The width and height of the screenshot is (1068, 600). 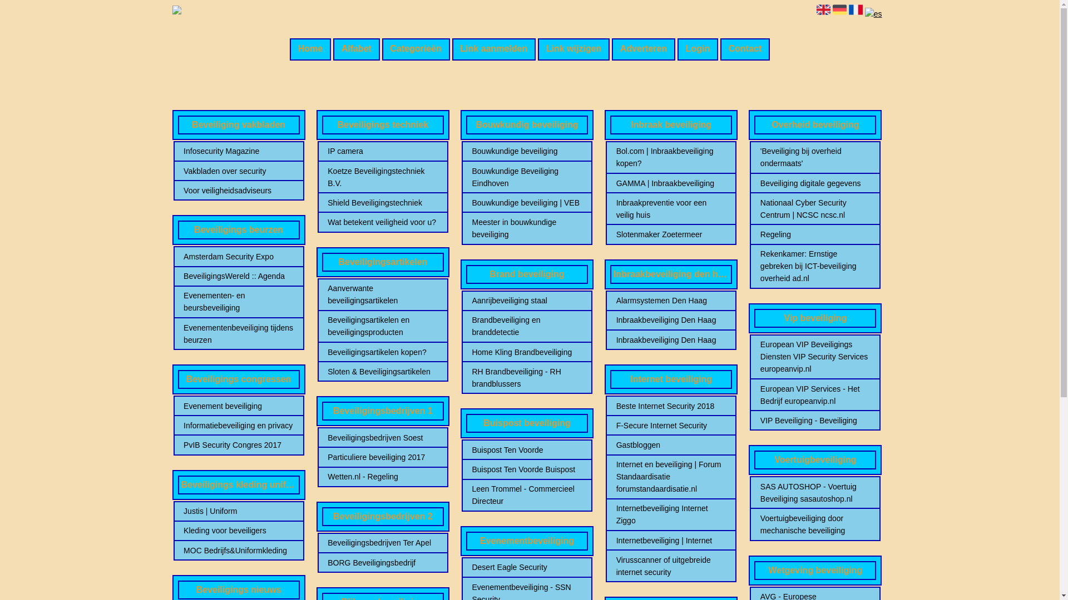 What do you see at coordinates (671, 514) in the screenshot?
I see `Internetbeveiliging Internet Ziggo` at bounding box center [671, 514].